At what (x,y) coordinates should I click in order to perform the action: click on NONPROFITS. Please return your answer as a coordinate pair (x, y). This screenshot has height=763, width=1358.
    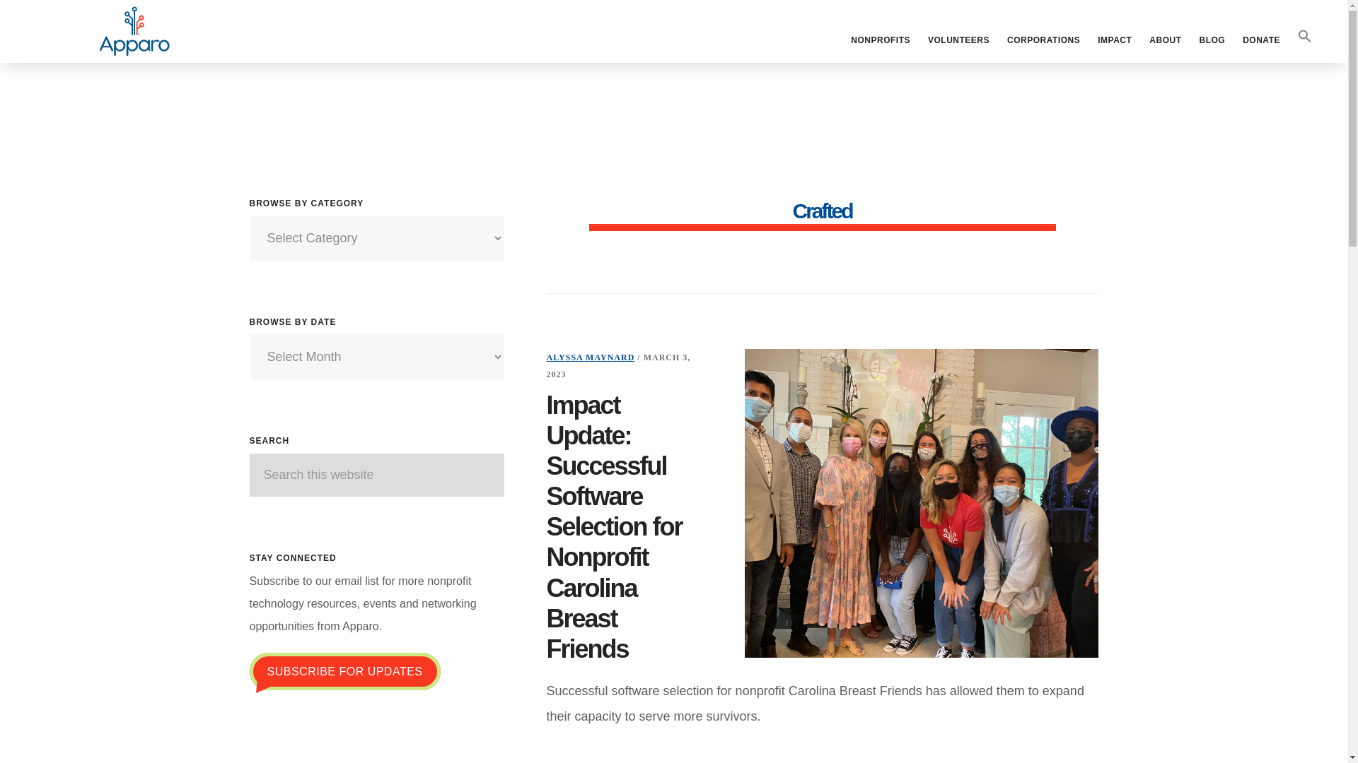
    Looking at the image, I should click on (880, 40).